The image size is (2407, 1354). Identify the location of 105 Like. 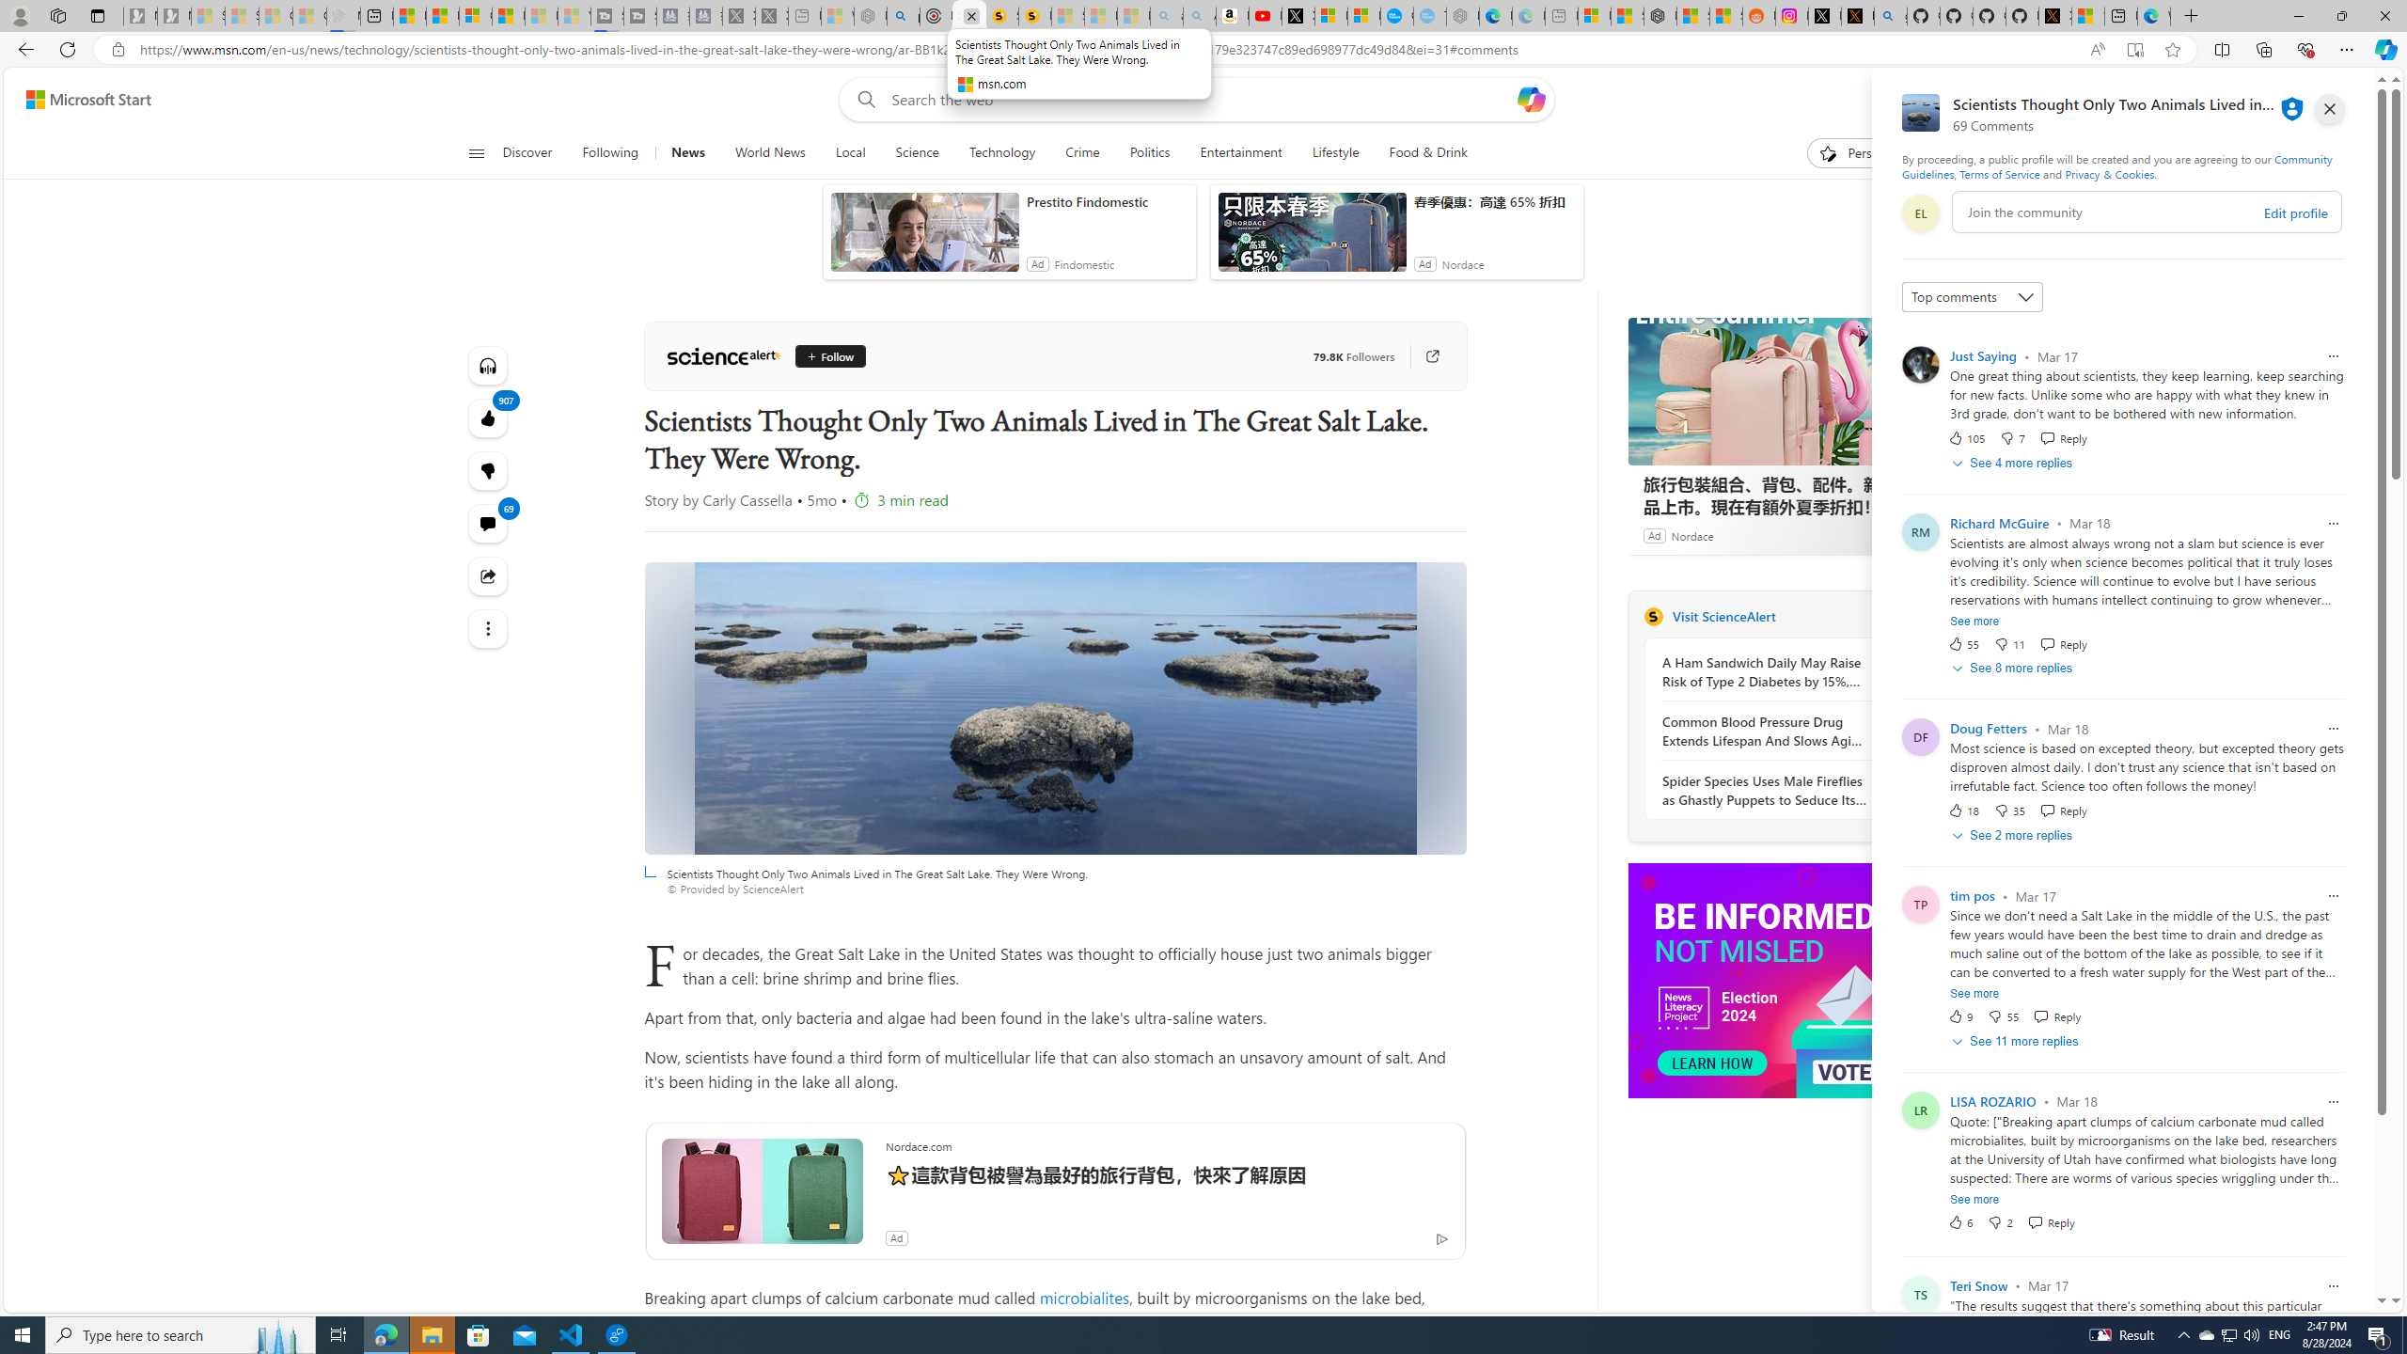
(1966, 438).